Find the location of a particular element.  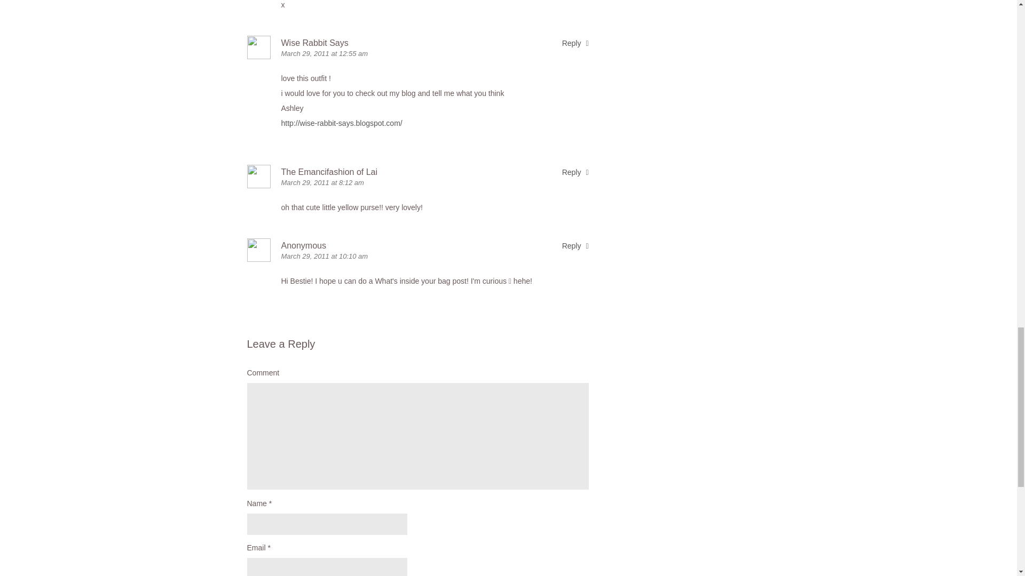

Reply is located at coordinates (575, 172).